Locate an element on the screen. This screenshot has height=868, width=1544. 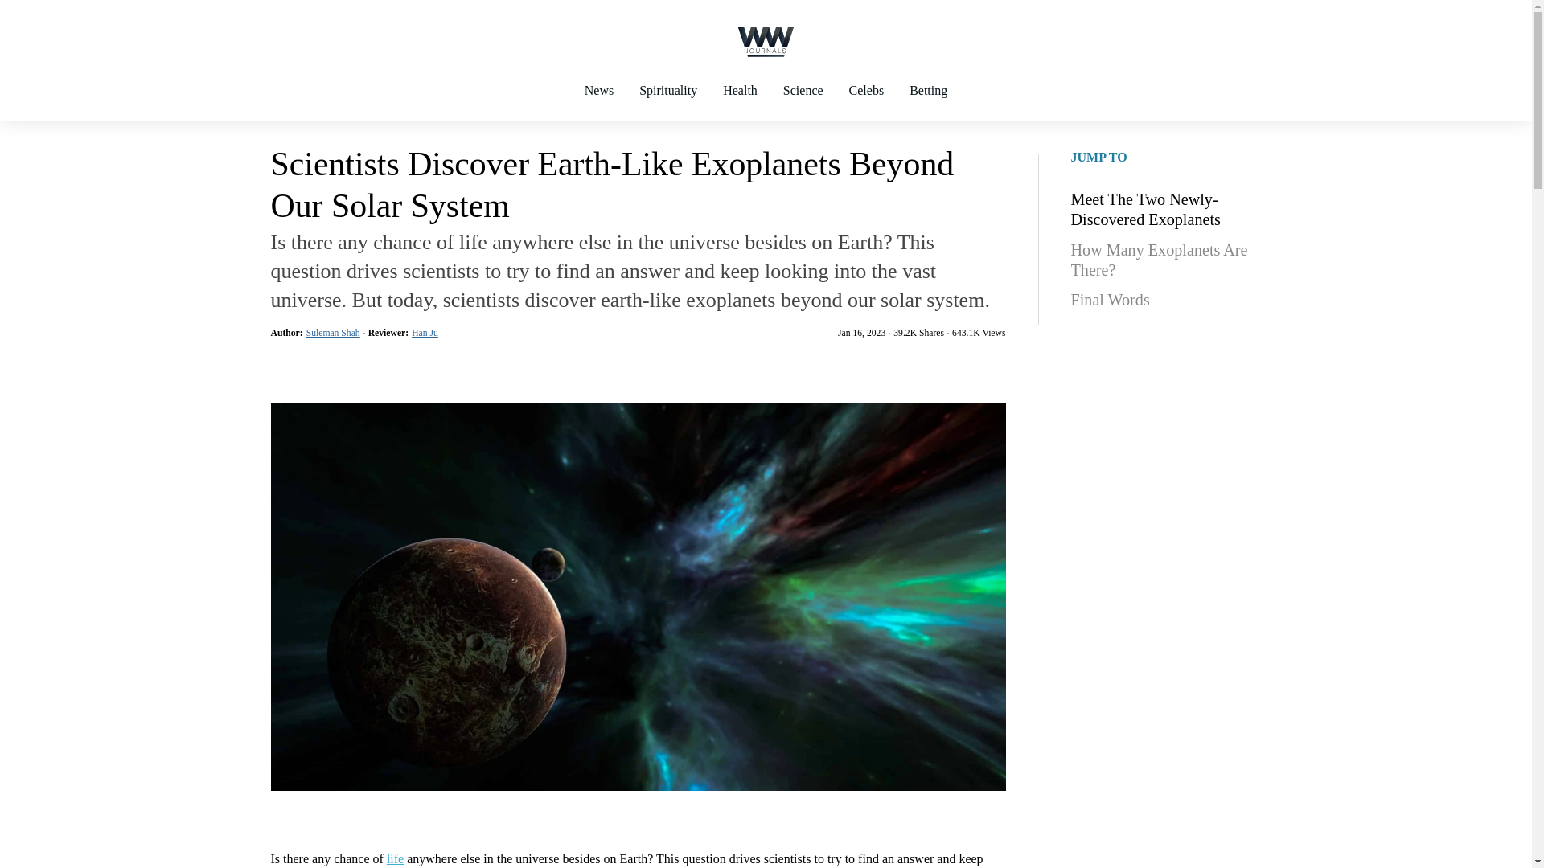
Science is located at coordinates (803, 104).